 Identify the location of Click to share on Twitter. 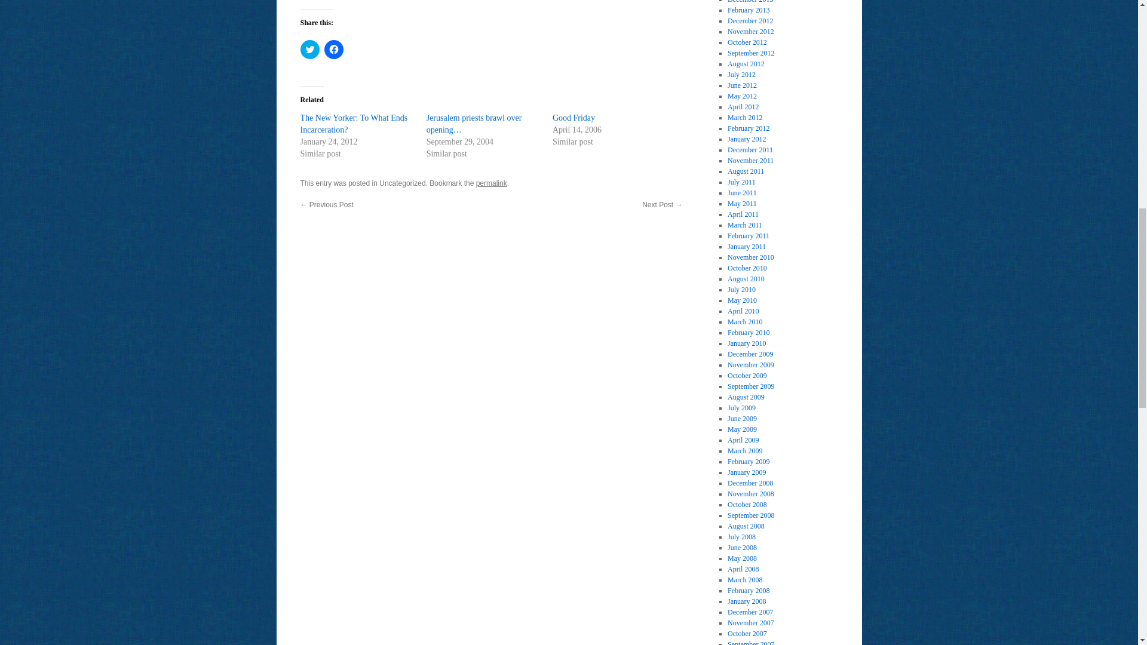
(309, 49).